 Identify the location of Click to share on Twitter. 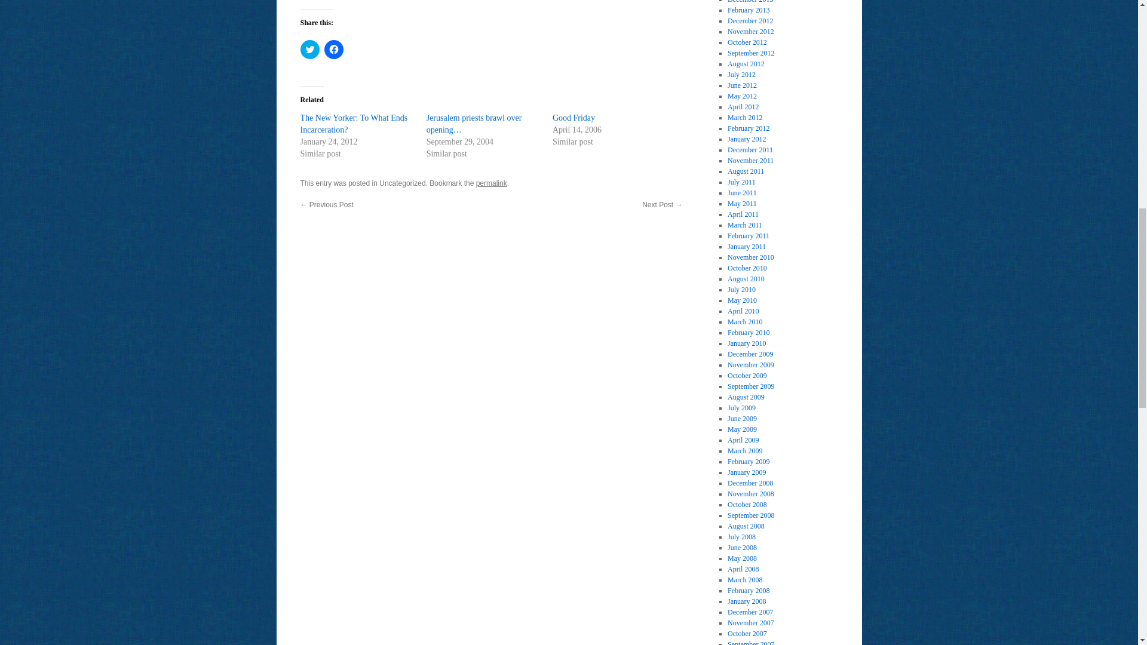
(309, 49).